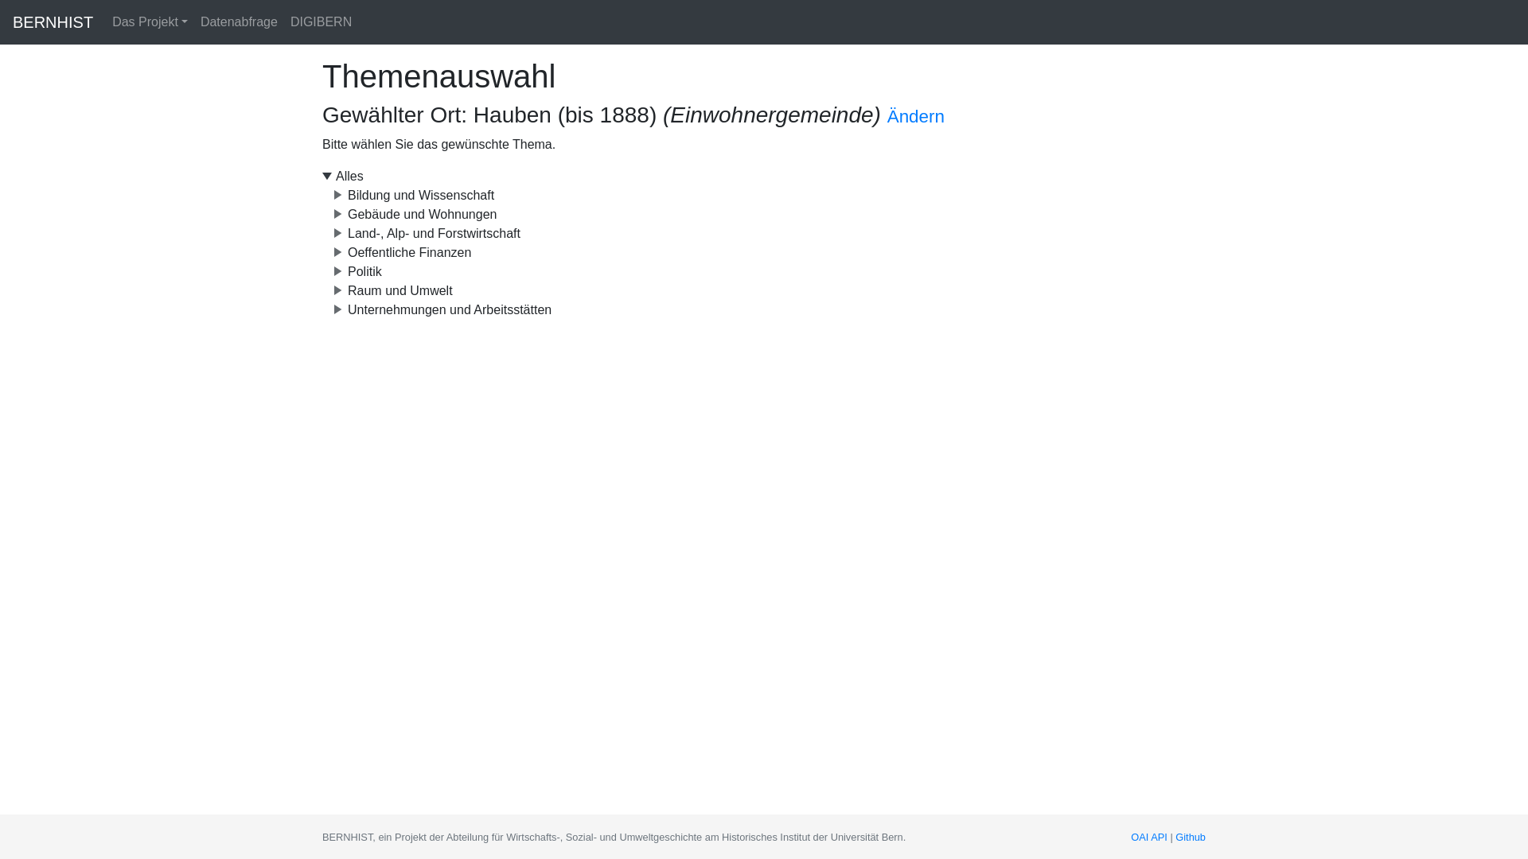 Image resolution: width=1528 pixels, height=859 pixels. I want to click on BERNHIST, so click(53, 22).